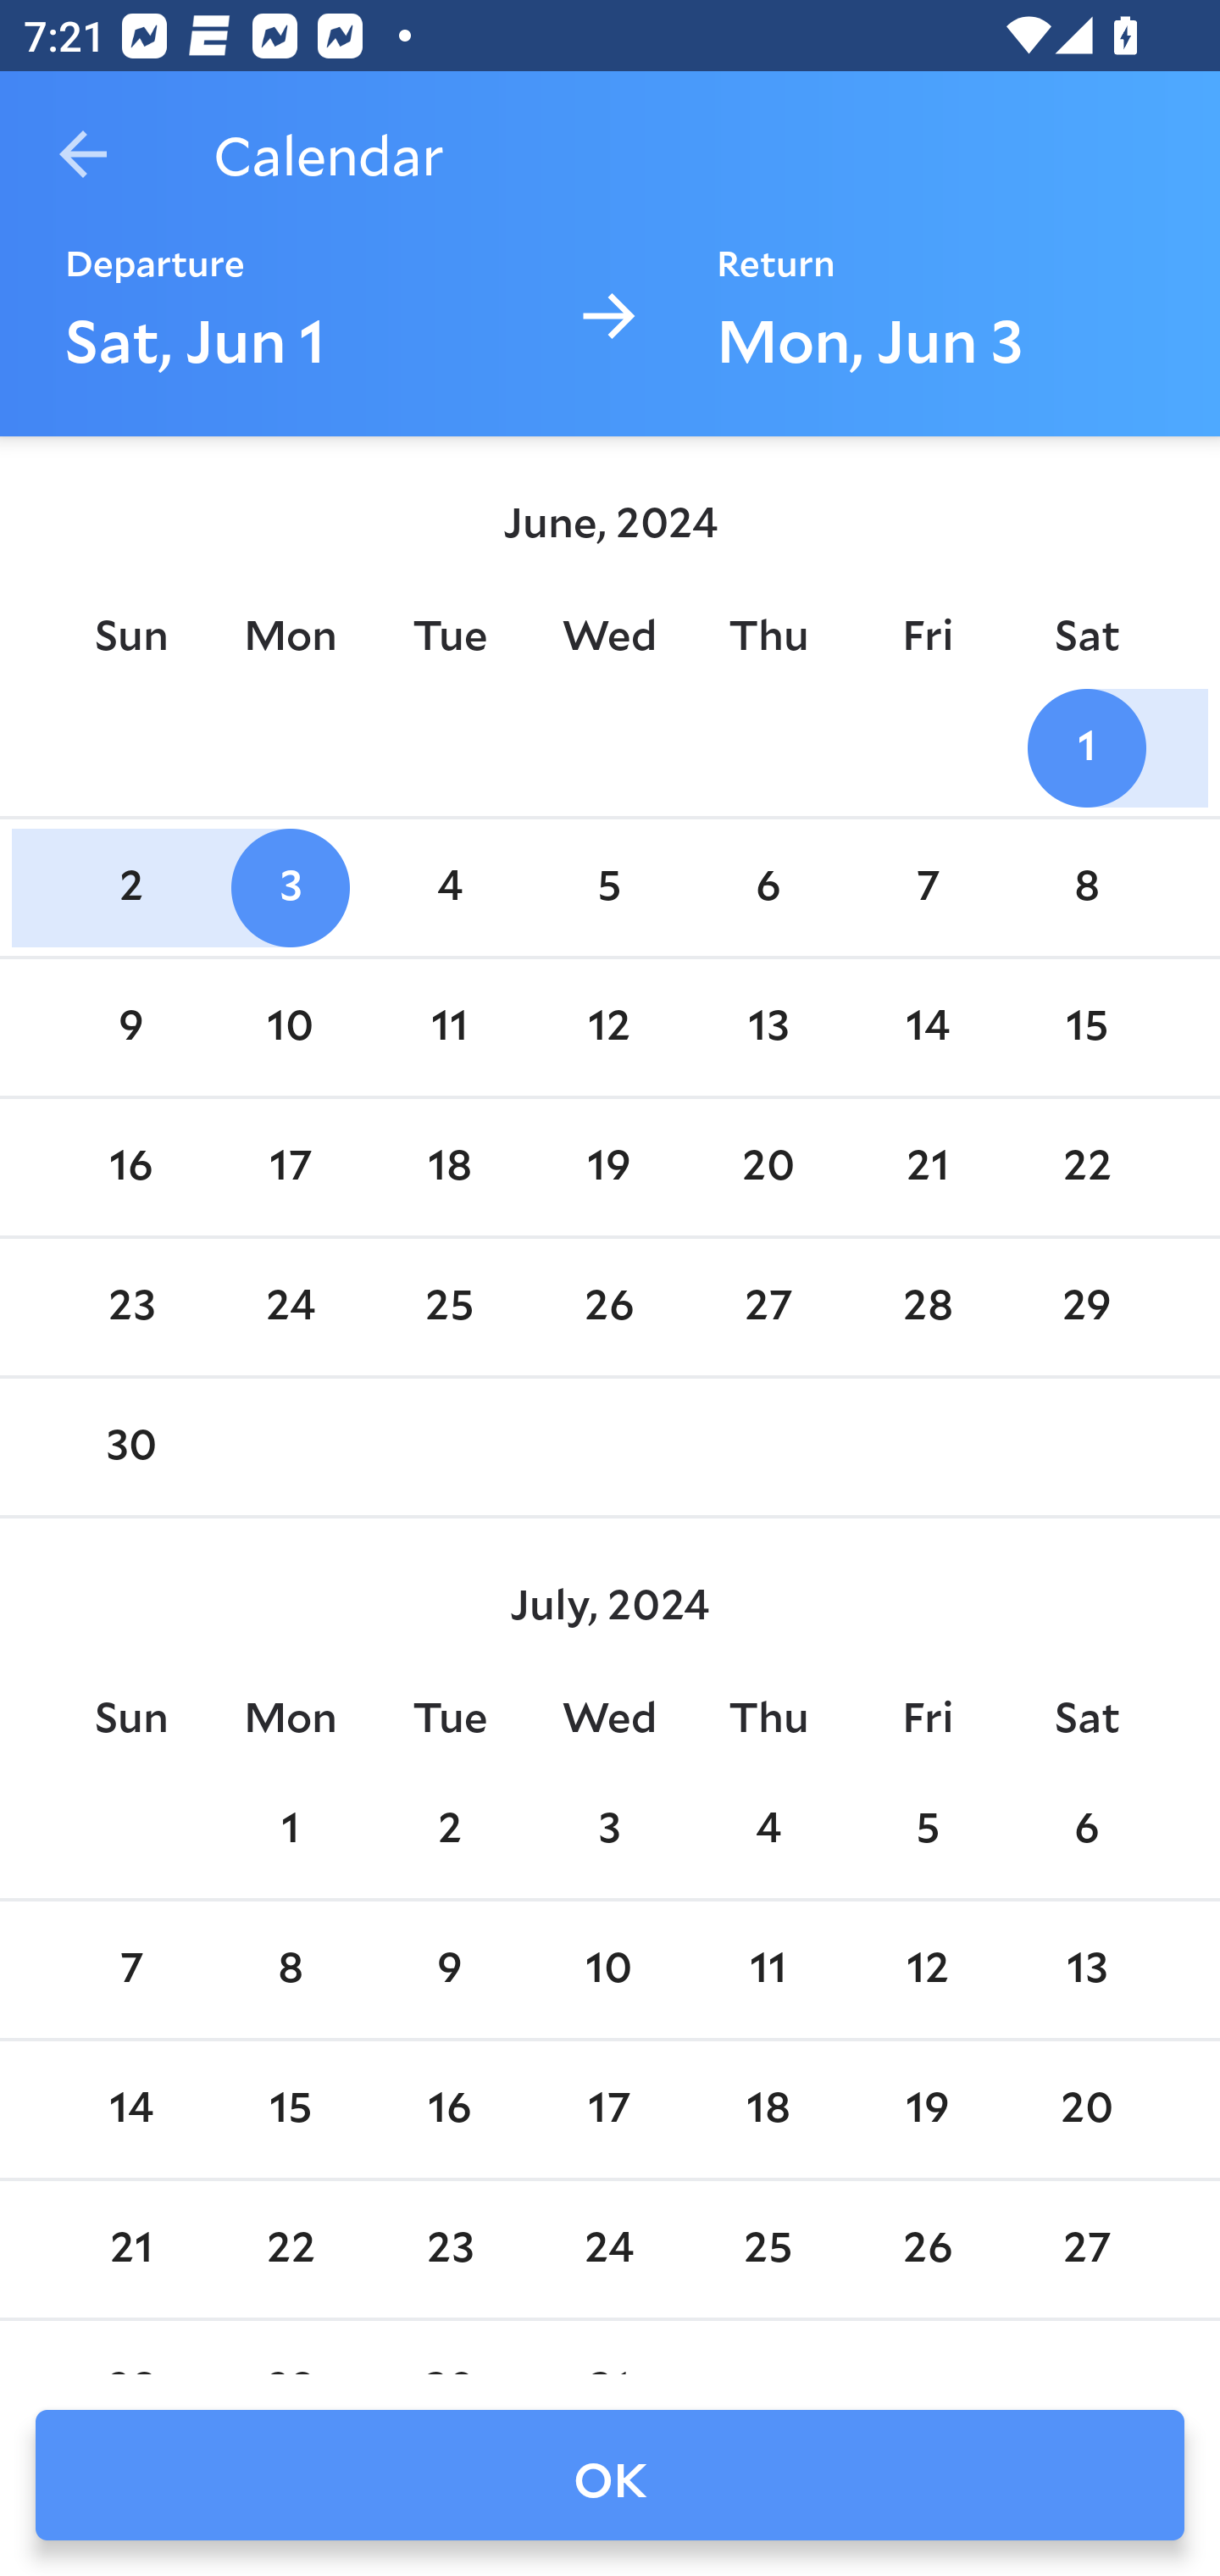  What do you see at coordinates (927, 1167) in the screenshot?
I see `21` at bounding box center [927, 1167].